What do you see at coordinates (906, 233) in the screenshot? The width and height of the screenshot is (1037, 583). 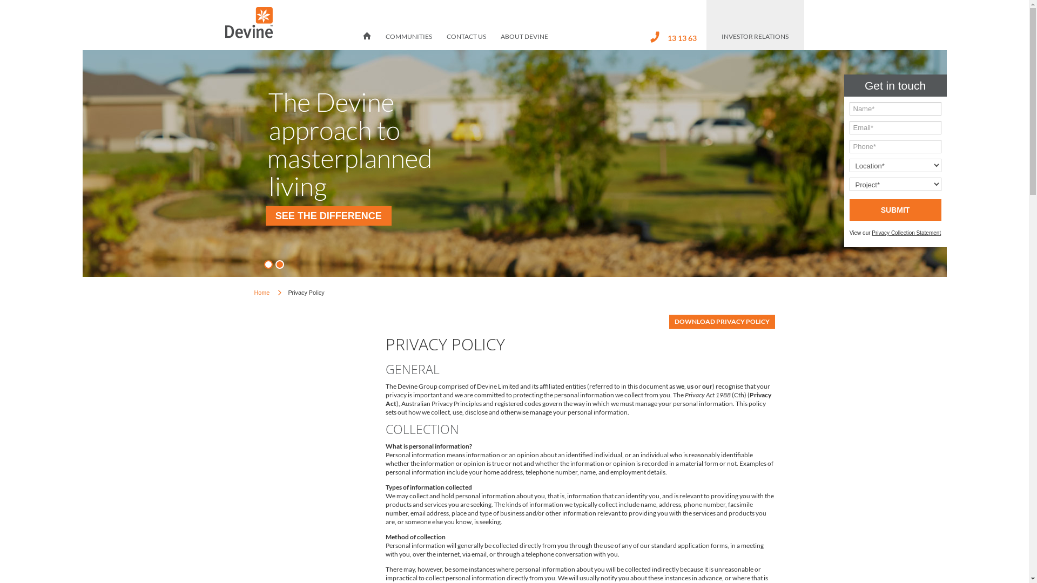 I see `Privacy Collection Statement` at bounding box center [906, 233].